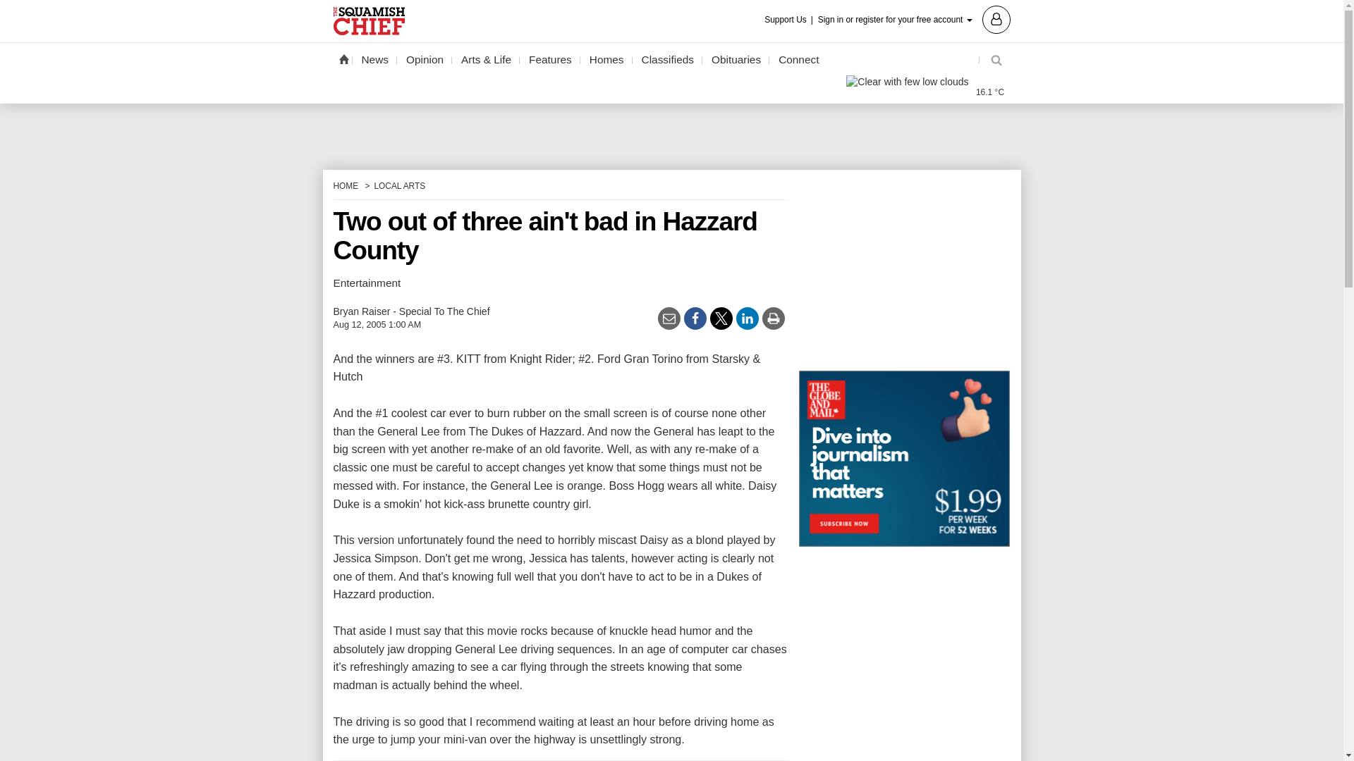 This screenshot has width=1354, height=761. I want to click on Opinion, so click(425, 60).